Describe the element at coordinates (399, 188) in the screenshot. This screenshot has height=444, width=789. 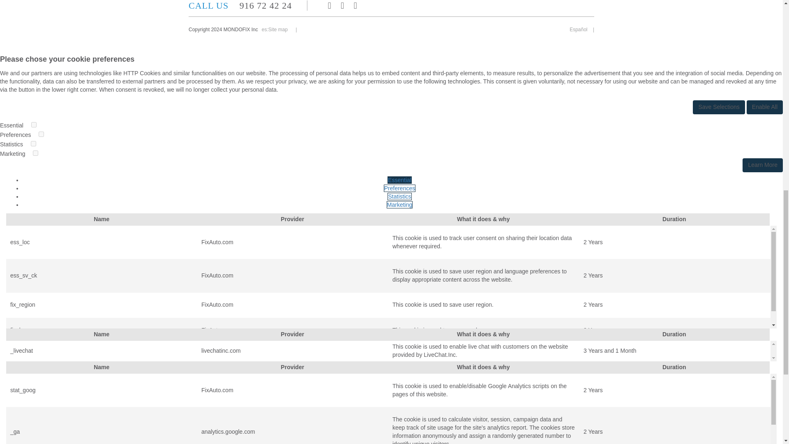
I see `Preferences` at that location.